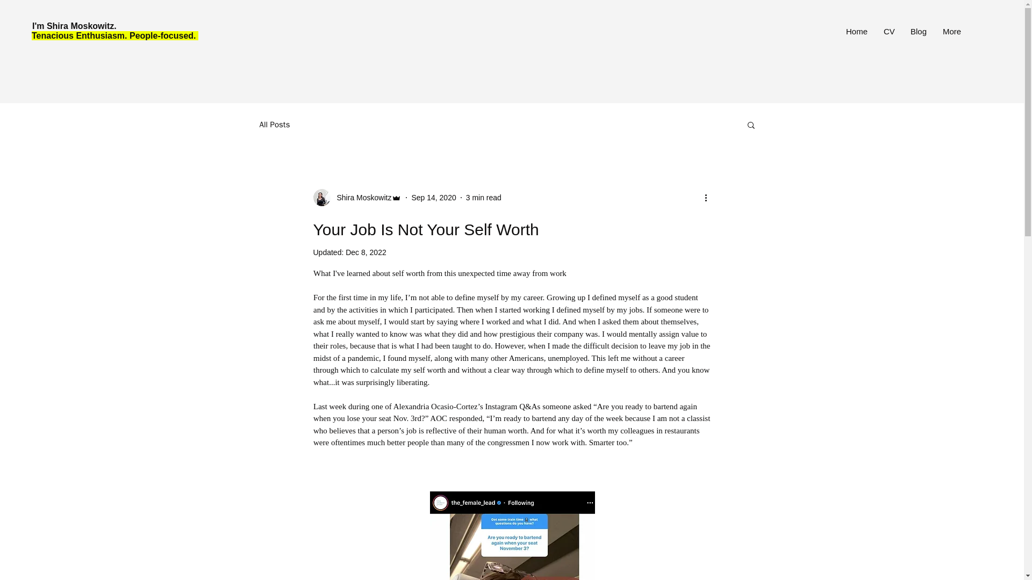 This screenshot has height=580, width=1032. What do you see at coordinates (888, 32) in the screenshot?
I see `CV` at bounding box center [888, 32].